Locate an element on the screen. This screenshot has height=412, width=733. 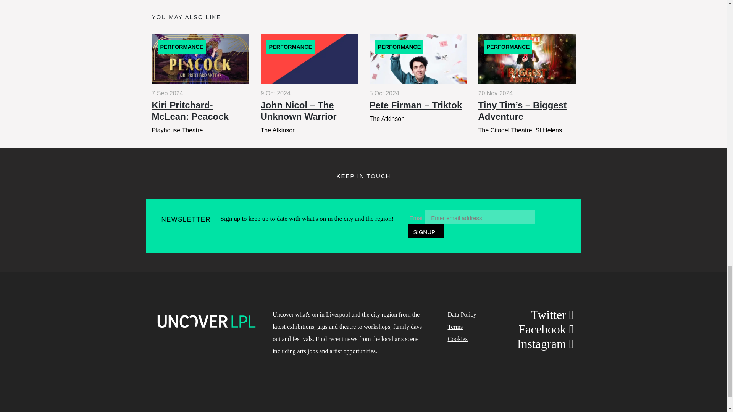
Tiny Tim's - Biggest Adventure is located at coordinates (526, 83).